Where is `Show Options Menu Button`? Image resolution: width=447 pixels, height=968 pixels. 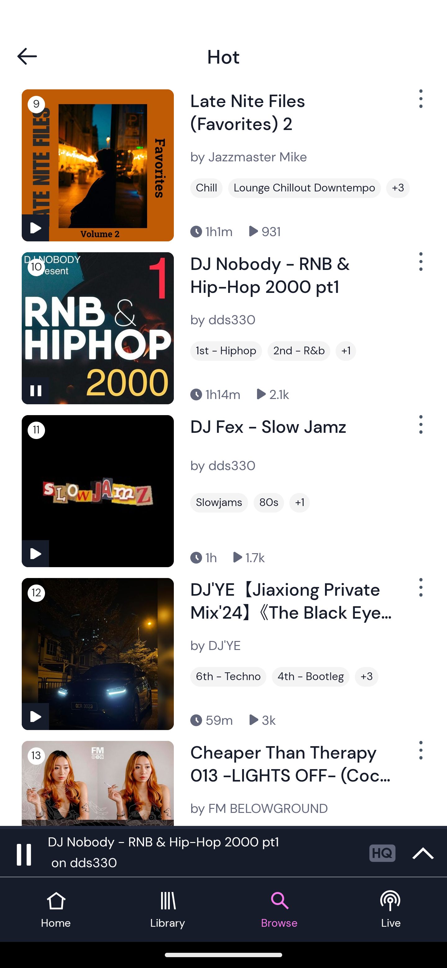 Show Options Menu Button is located at coordinates (420, 592).